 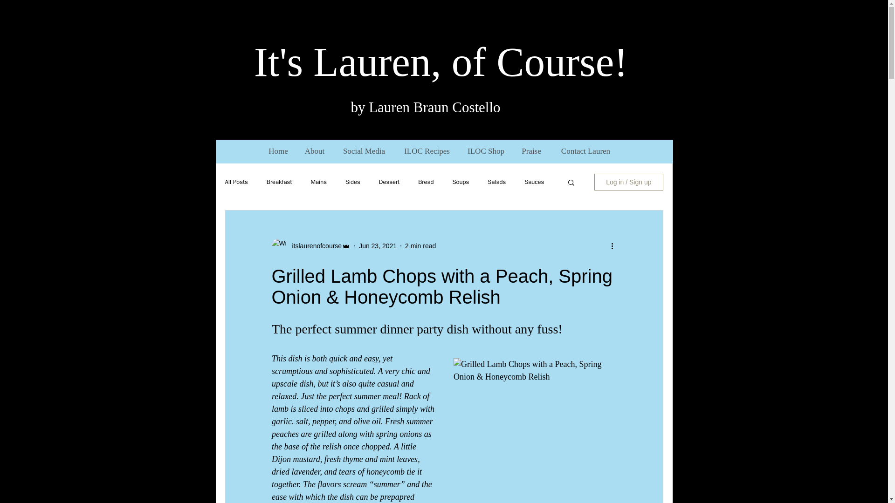 I want to click on urse!, so click(x=586, y=62).